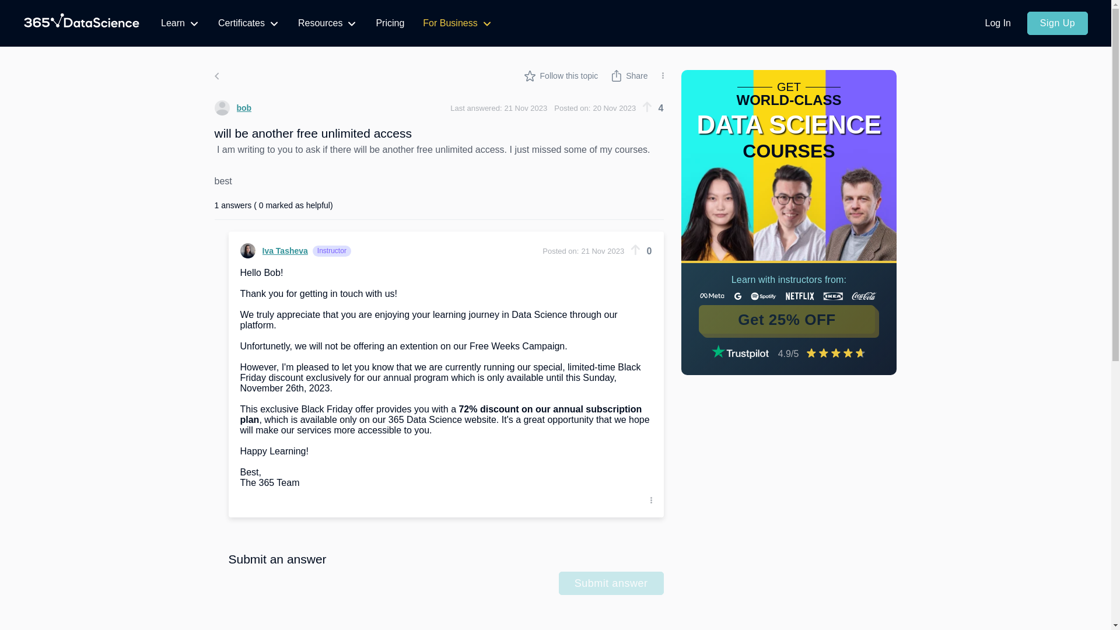  Describe the element at coordinates (1057, 23) in the screenshot. I see `Sign Up` at that location.